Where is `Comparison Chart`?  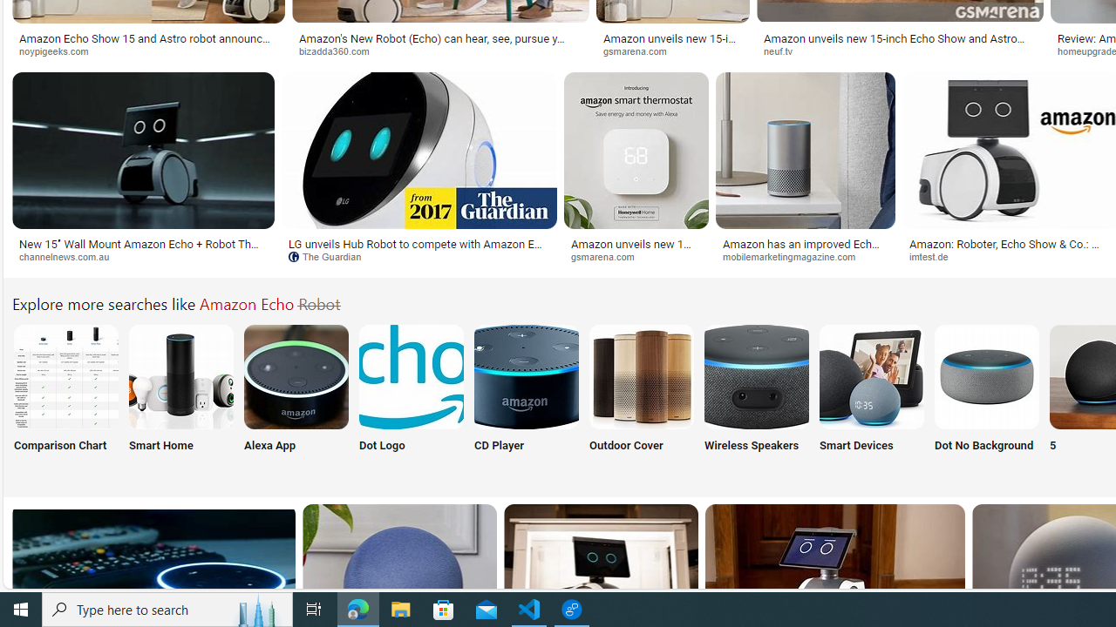 Comparison Chart is located at coordinates (65, 399).